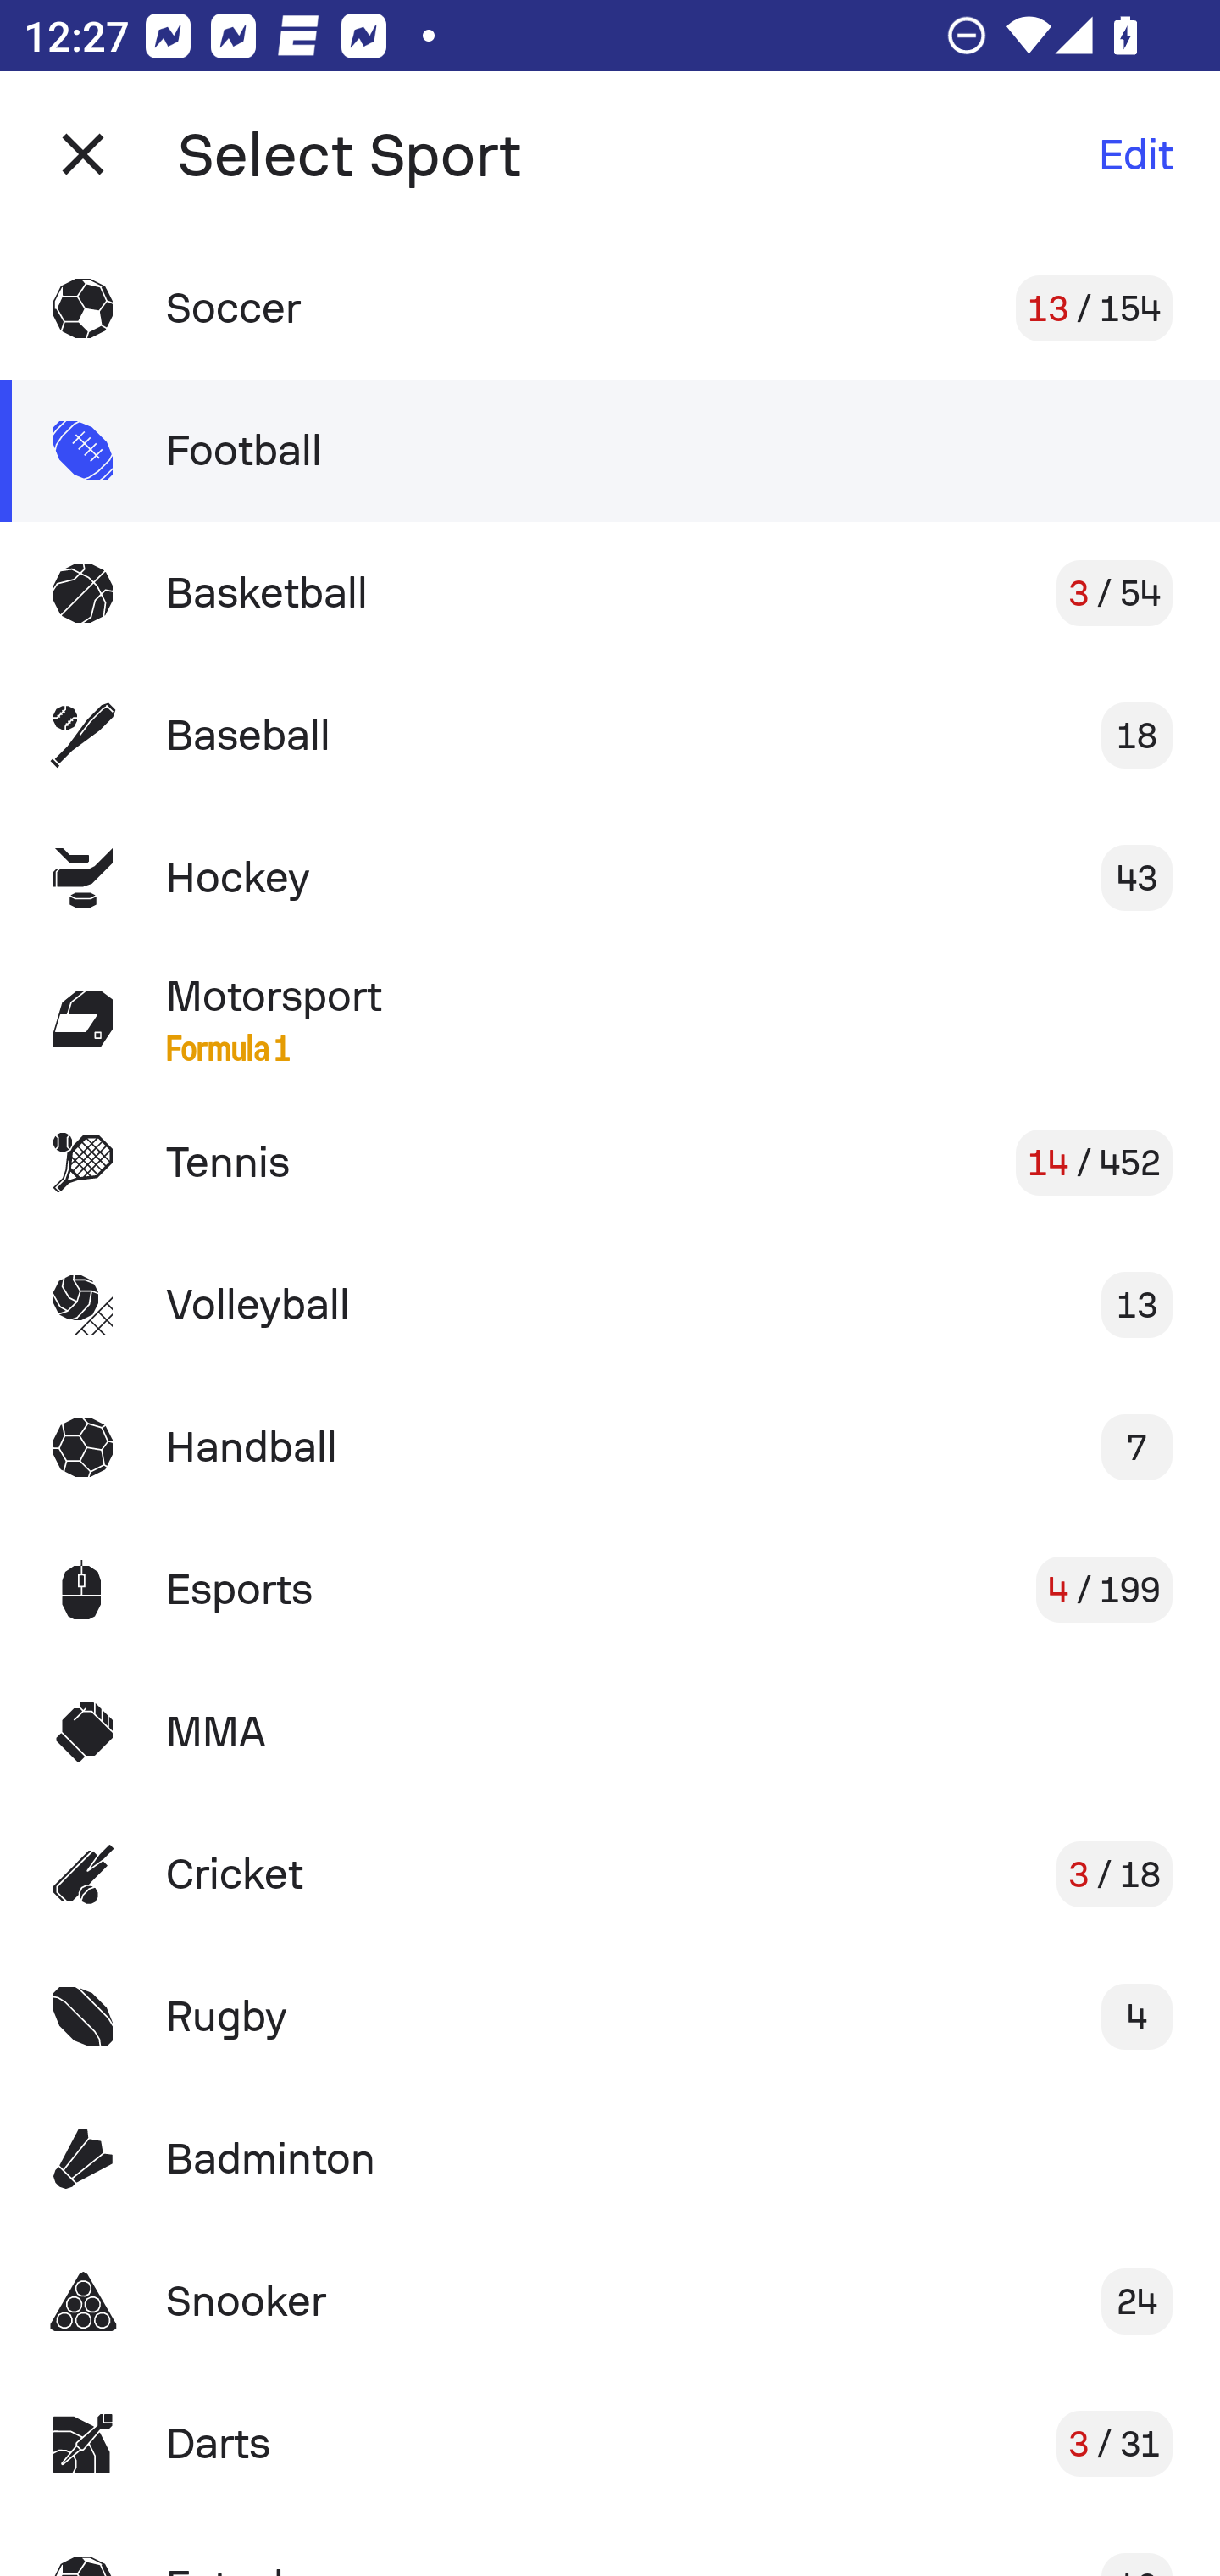  Describe the element at coordinates (610, 2017) in the screenshot. I see `Rugby 4` at that location.